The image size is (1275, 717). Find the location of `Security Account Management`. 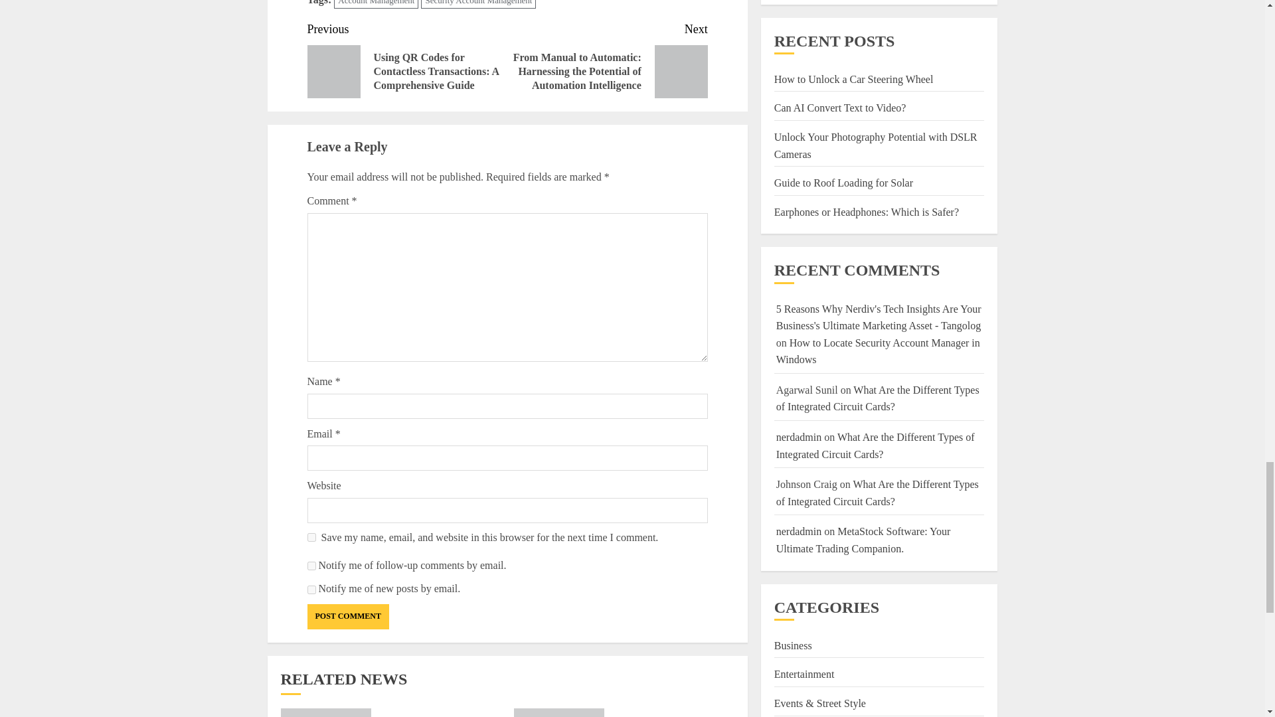

Security Account Management is located at coordinates (478, 4).